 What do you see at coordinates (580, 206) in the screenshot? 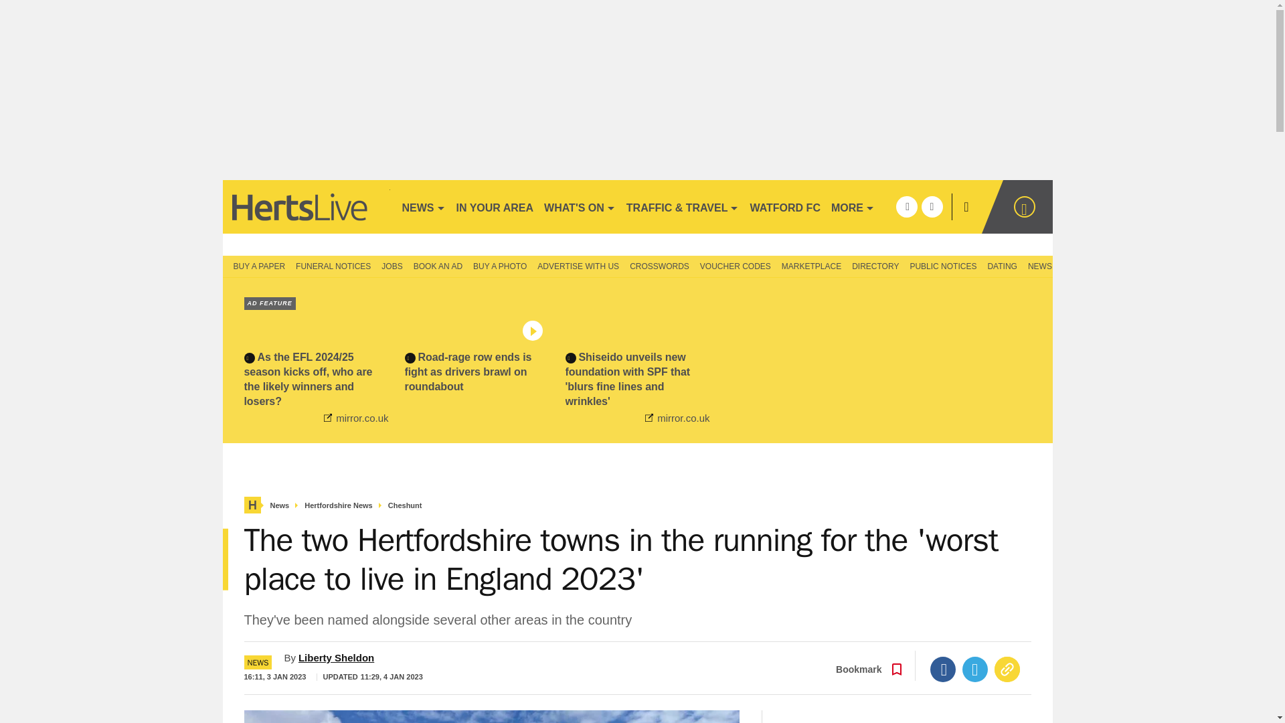
I see `WHAT'S ON` at bounding box center [580, 206].